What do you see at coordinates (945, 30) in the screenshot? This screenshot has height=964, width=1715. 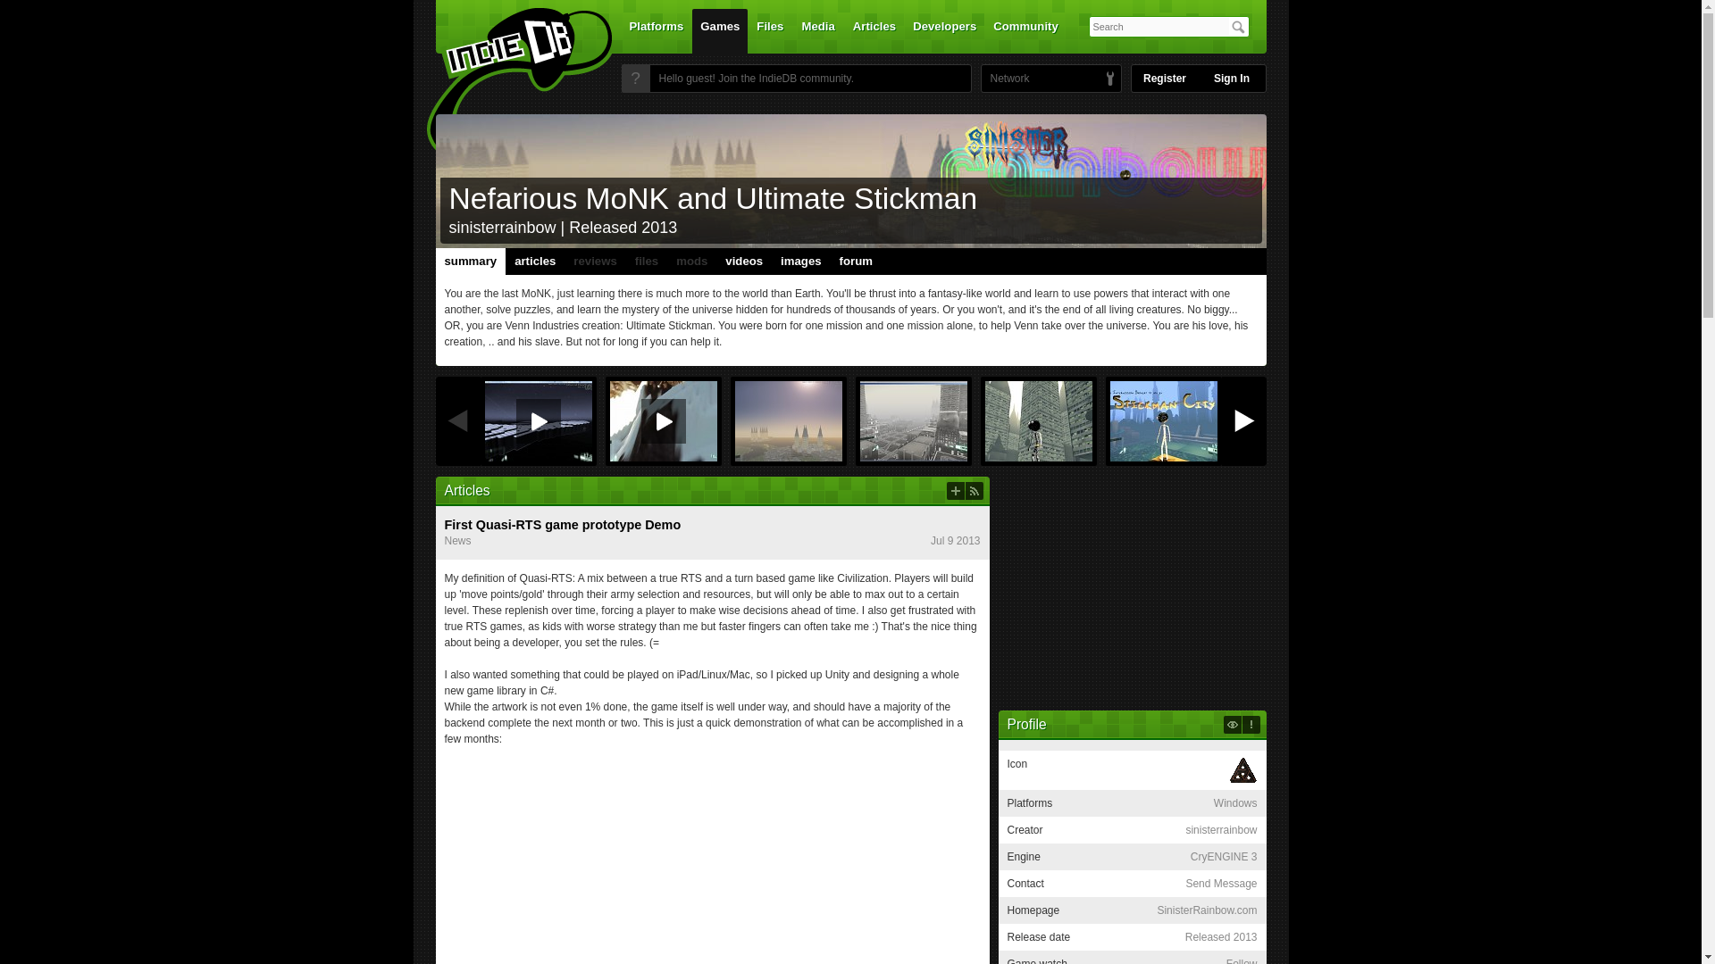 I see `Developers` at bounding box center [945, 30].